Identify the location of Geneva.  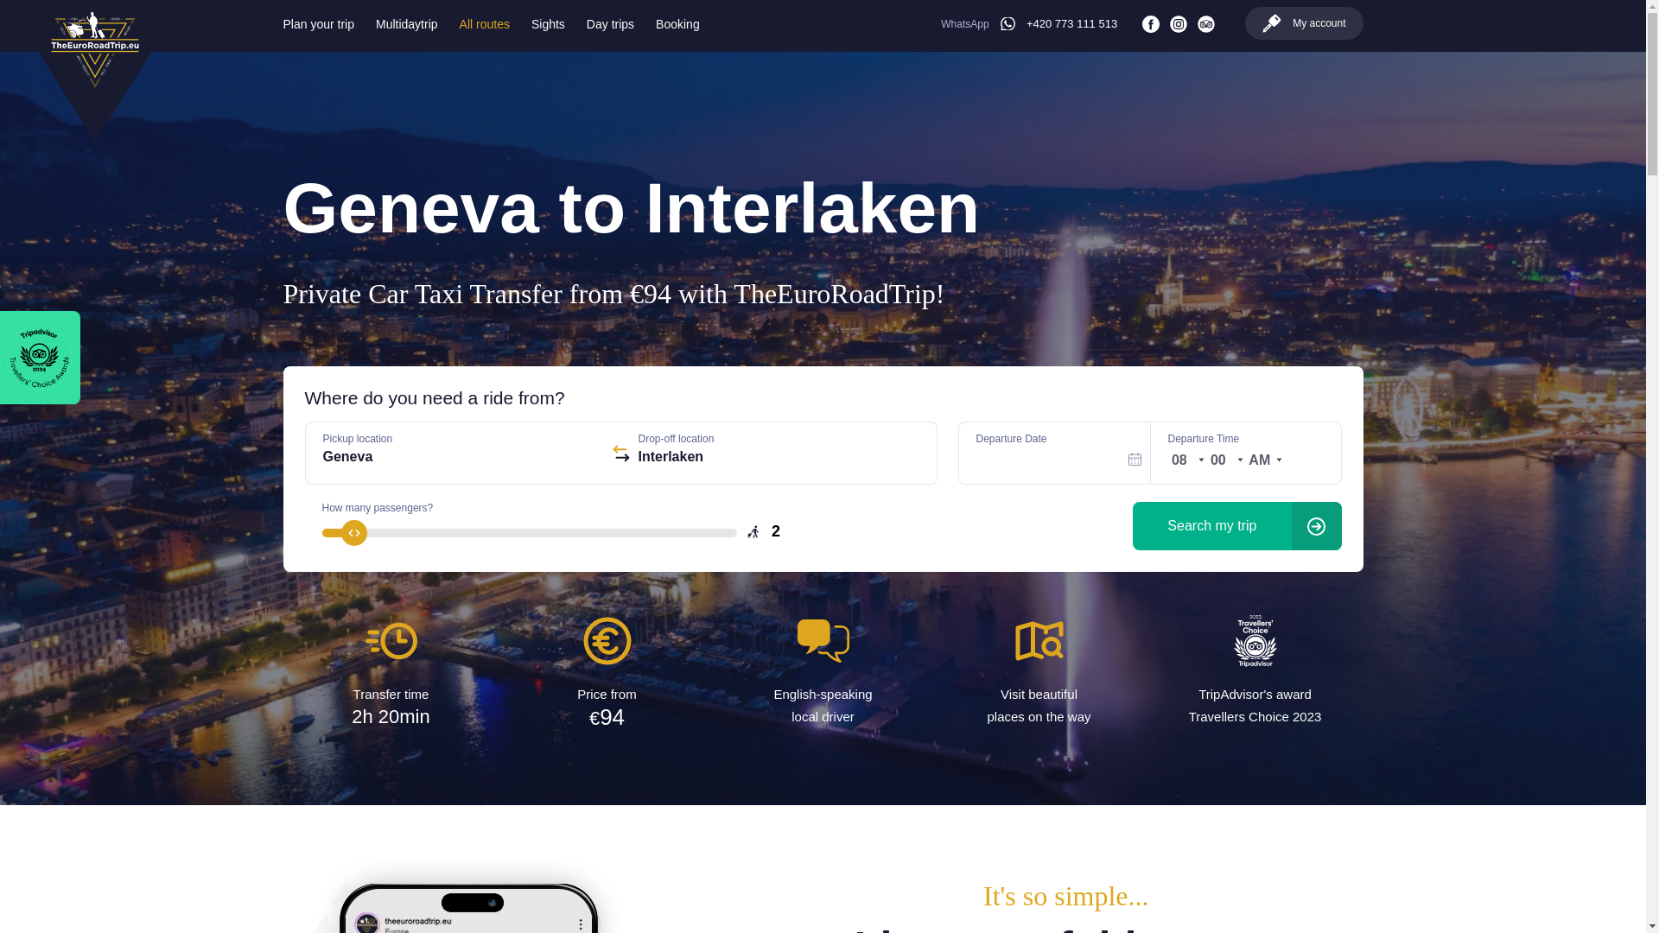
(463, 460).